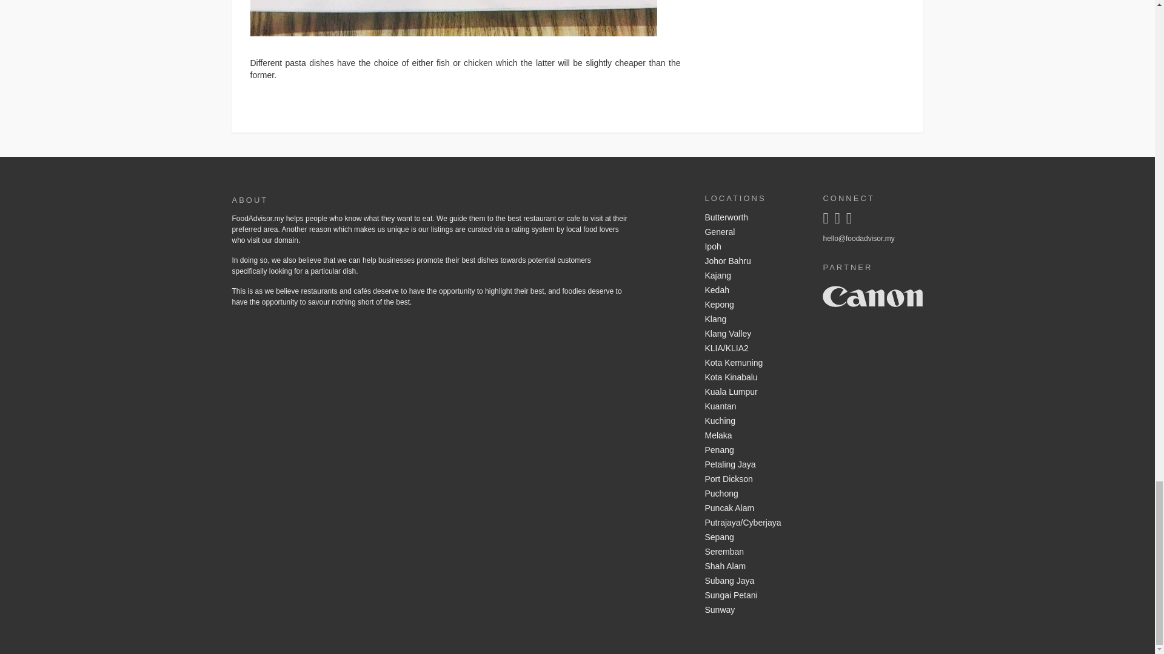 This screenshot has height=654, width=1164. Describe the element at coordinates (754, 479) in the screenshot. I see `Port Dickson` at that location.